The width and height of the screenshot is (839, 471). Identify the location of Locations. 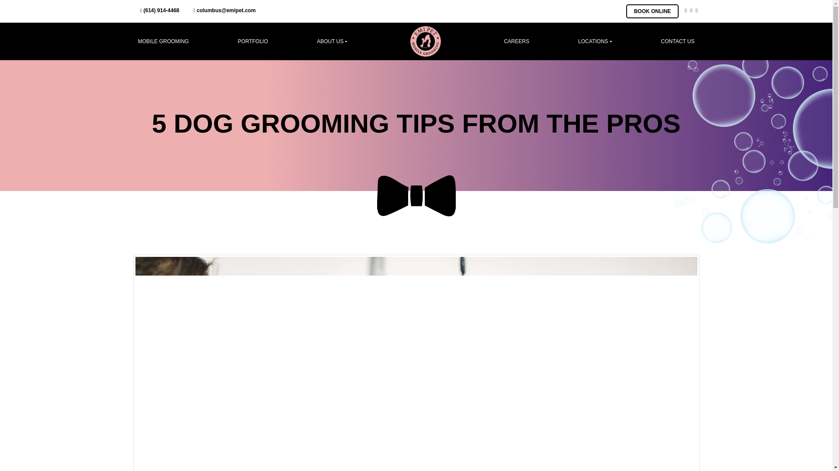
(595, 41).